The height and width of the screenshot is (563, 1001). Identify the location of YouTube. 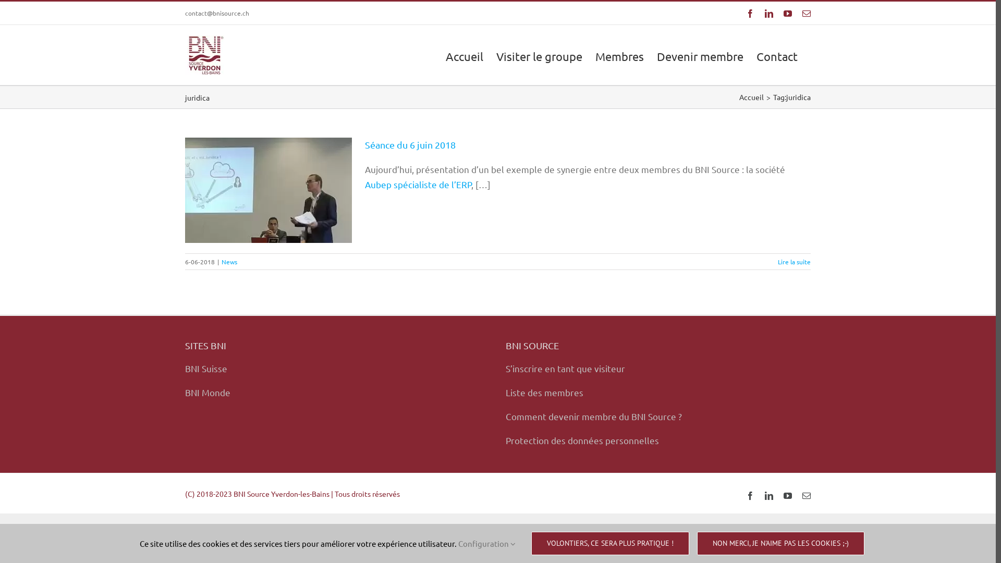
(788, 14).